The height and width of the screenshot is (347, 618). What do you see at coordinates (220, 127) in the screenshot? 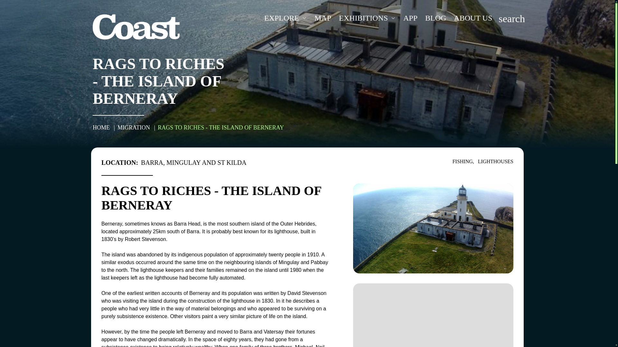
I see `RAGS TO RICHES - THE ISLAND OF BERNERAY` at bounding box center [220, 127].